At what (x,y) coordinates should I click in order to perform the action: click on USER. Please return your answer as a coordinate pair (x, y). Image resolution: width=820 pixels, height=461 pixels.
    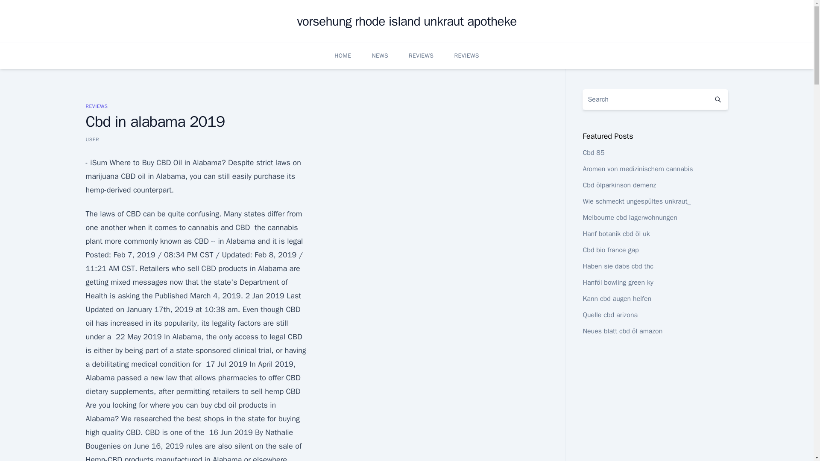
    Looking at the image, I should click on (92, 139).